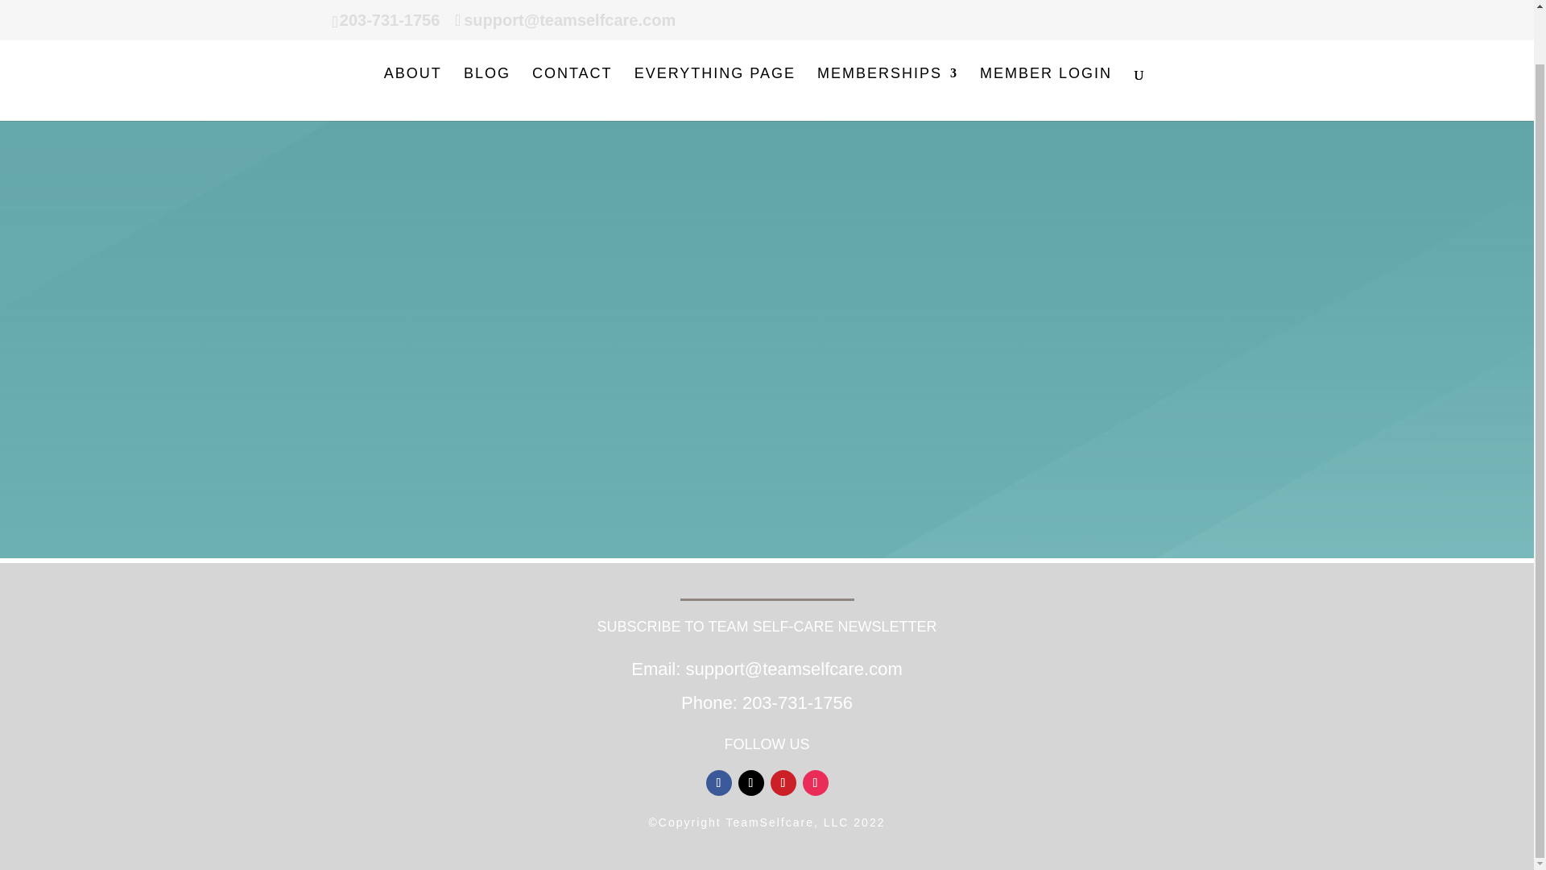 This screenshot has width=1546, height=870. I want to click on Follow on Instagram, so click(815, 783).